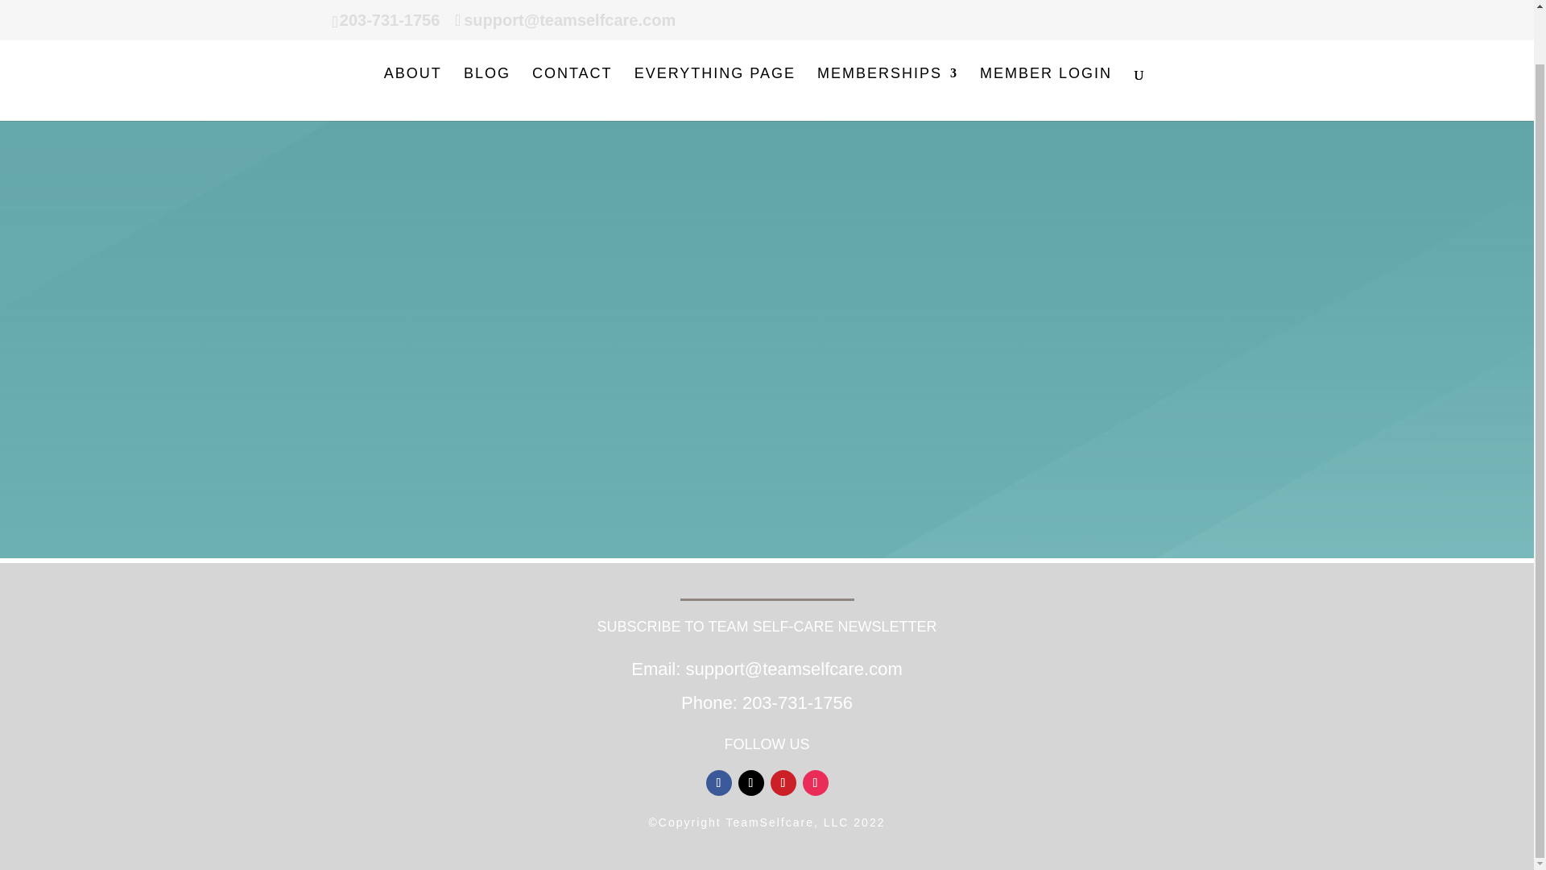 This screenshot has width=1546, height=870. I want to click on Follow on Instagram, so click(815, 783).